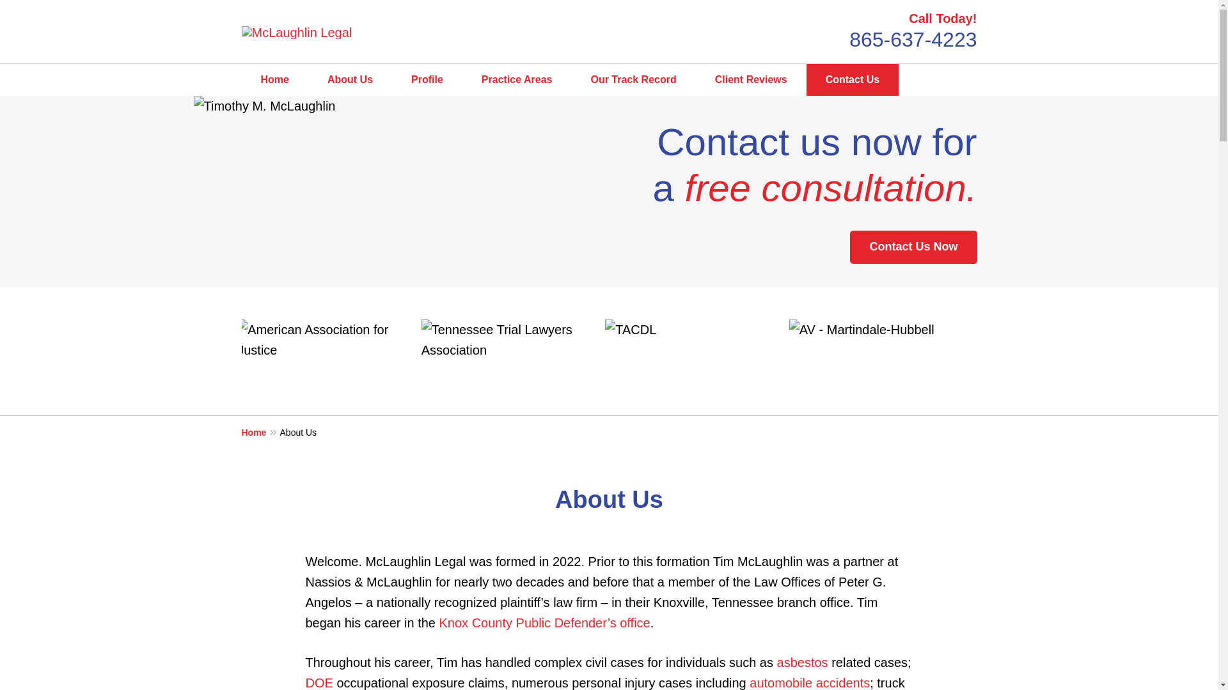  I want to click on Home, so click(261, 432).